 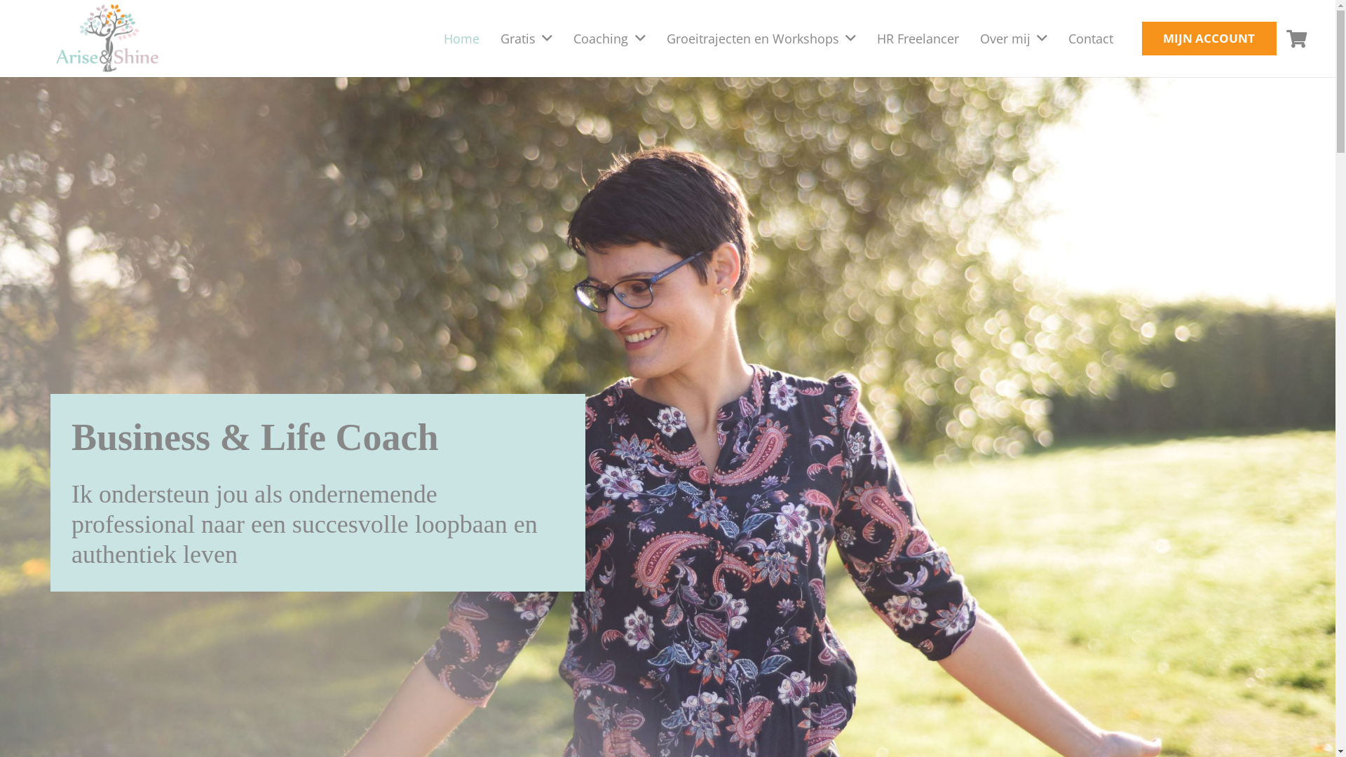 I want to click on HR Freelancer, so click(x=918, y=39).